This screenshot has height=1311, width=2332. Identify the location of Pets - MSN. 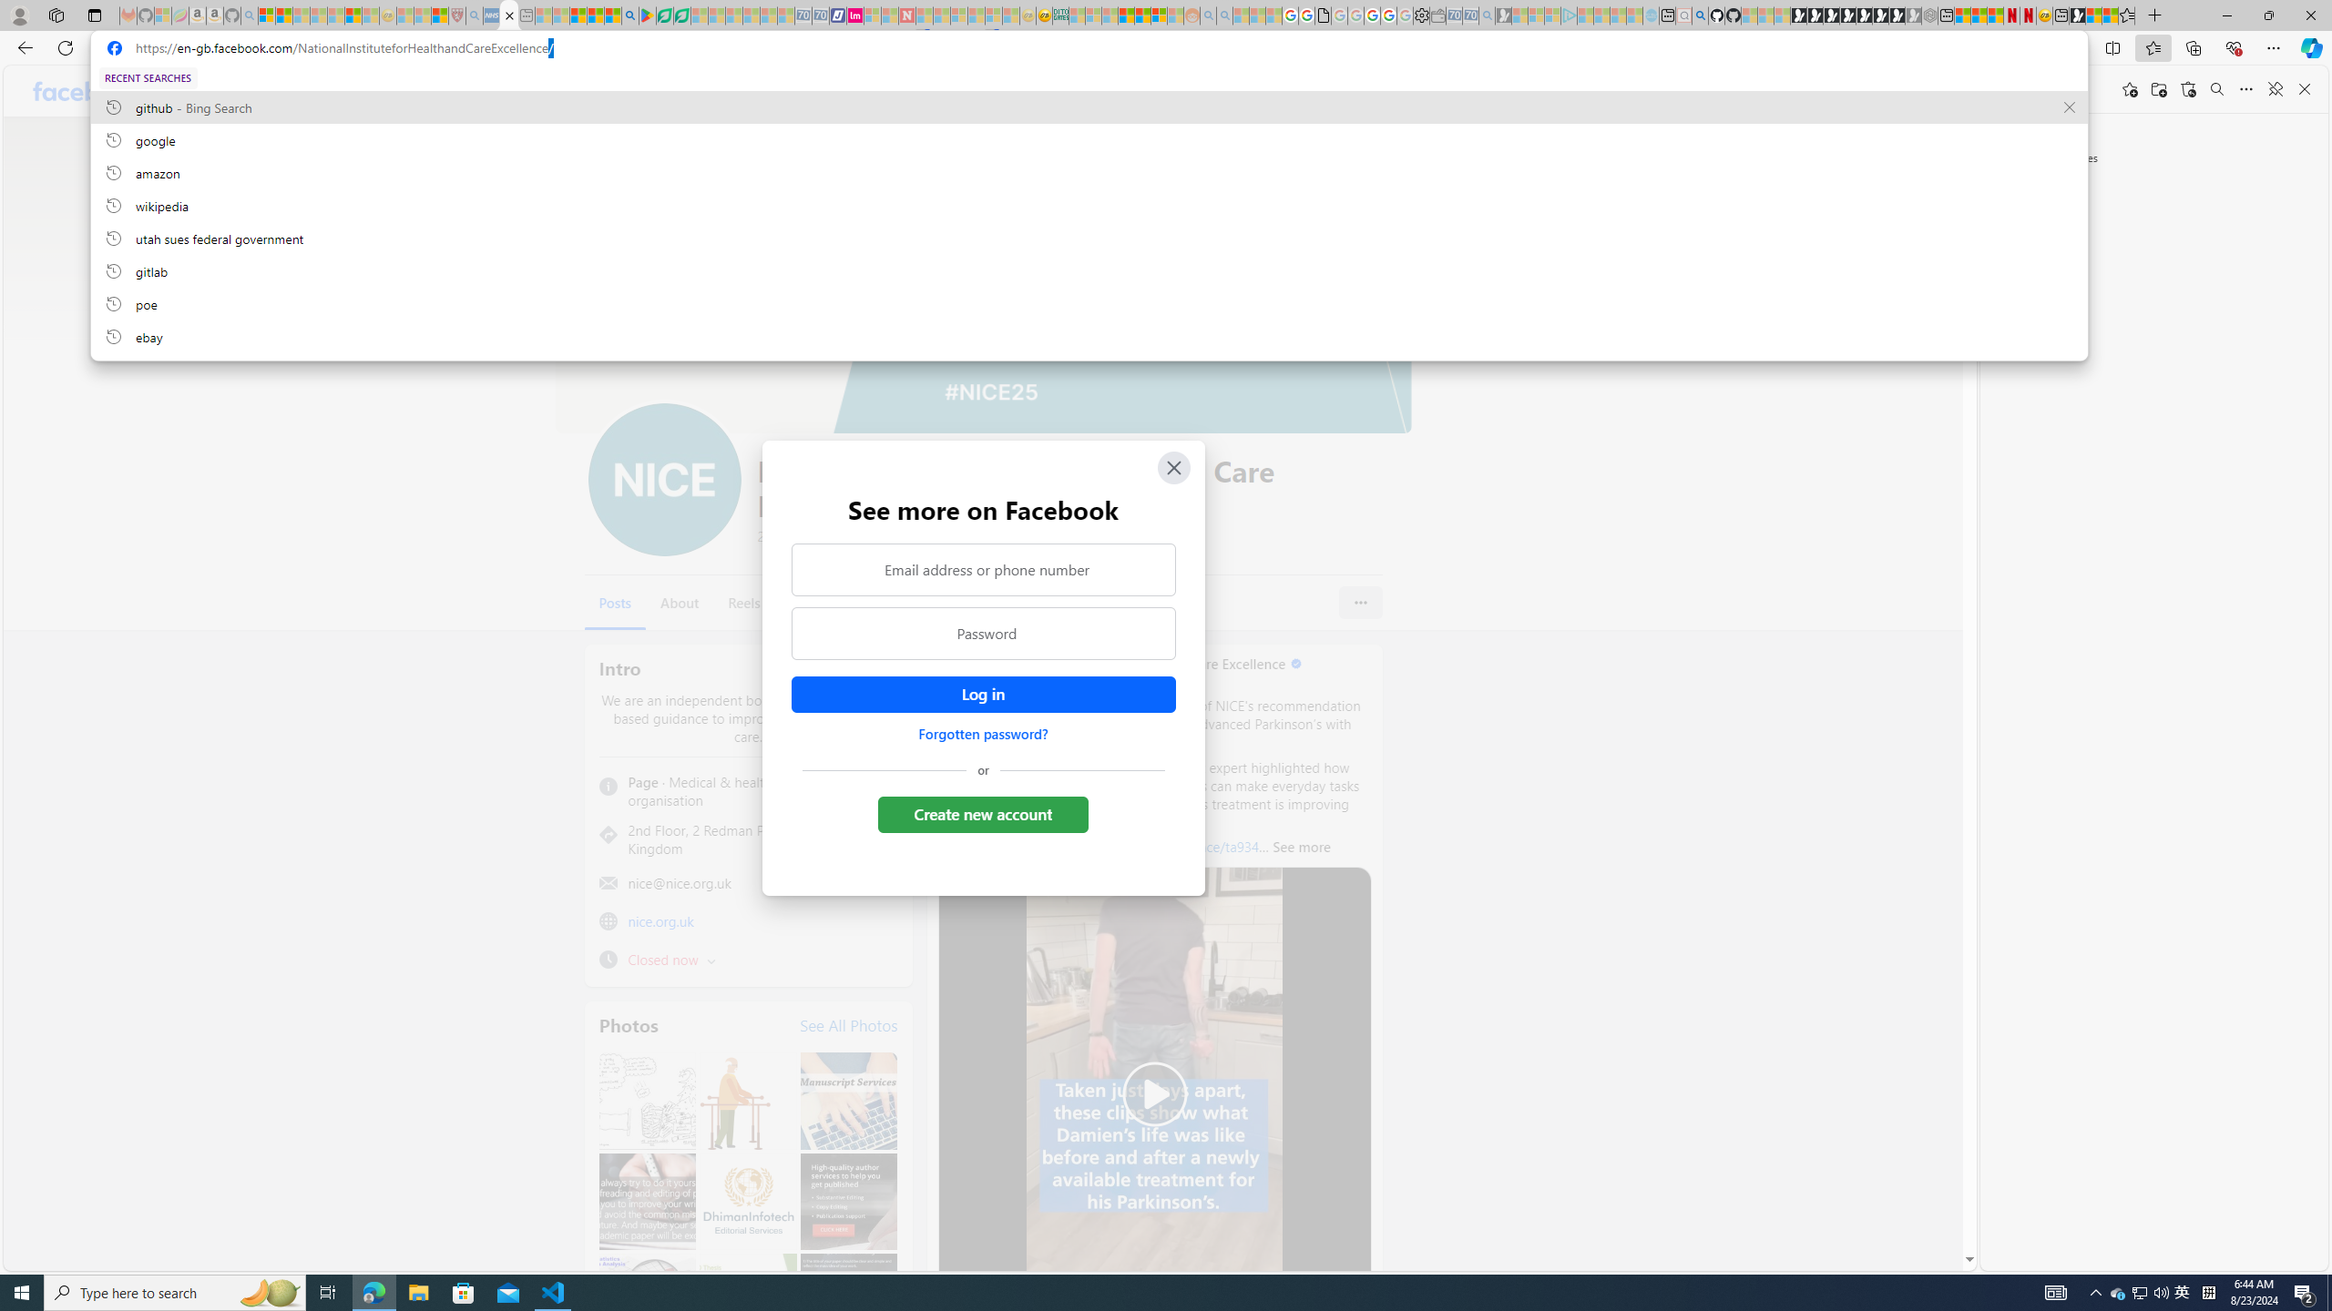
(594, 15).